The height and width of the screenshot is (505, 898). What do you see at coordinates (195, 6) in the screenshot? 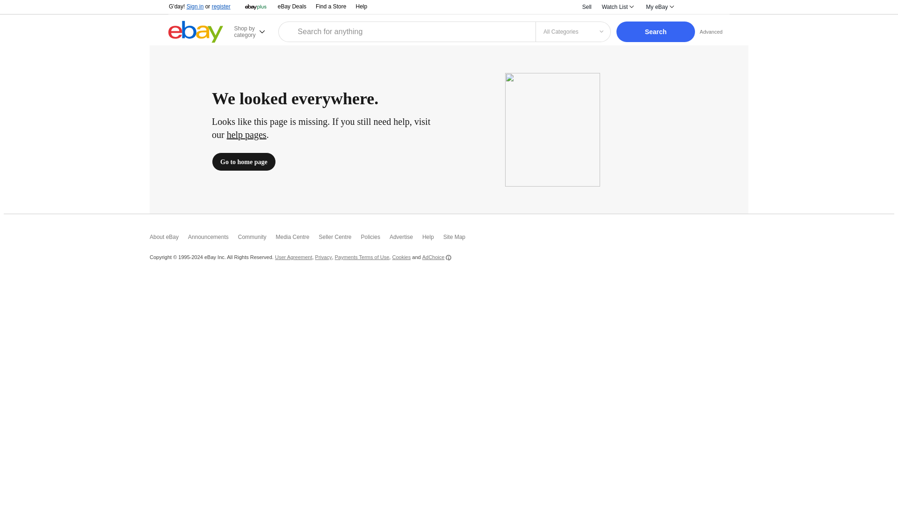
I see `Sign in` at bounding box center [195, 6].